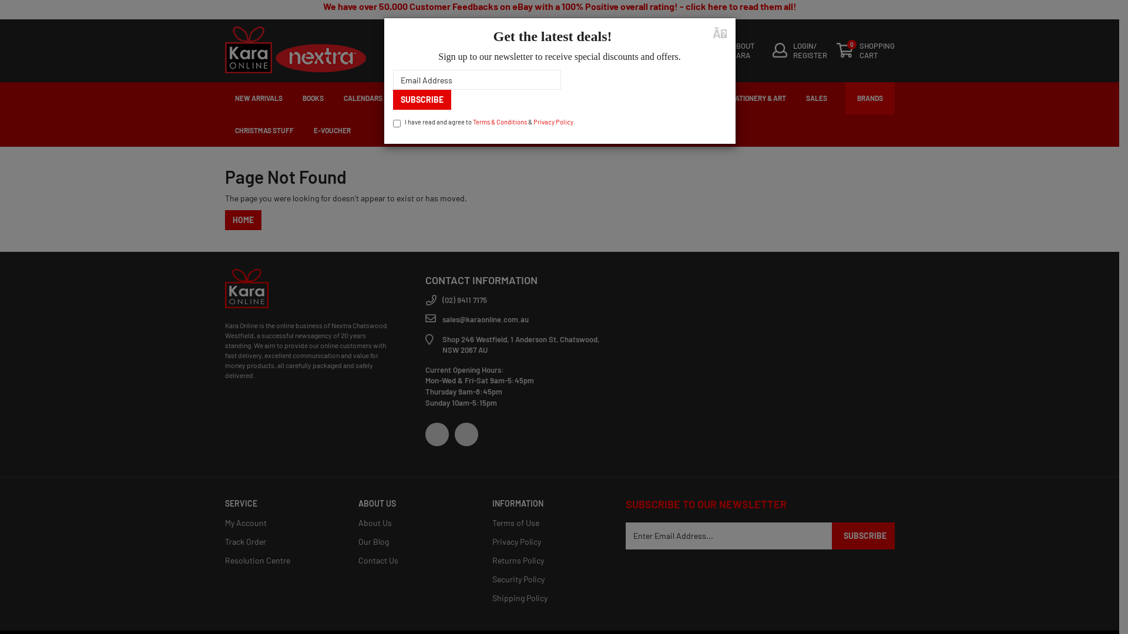  Describe the element at coordinates (243, 220) in the screenshot. I see `HOME` at that location.